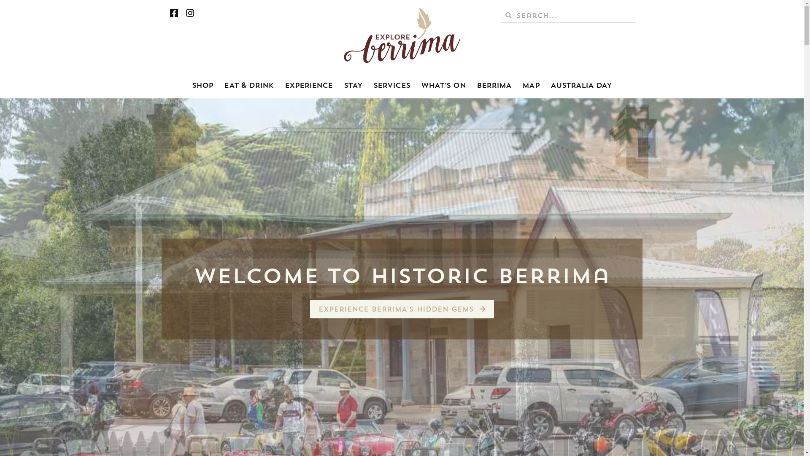  I want to click on SHOP, so click(202, 85).